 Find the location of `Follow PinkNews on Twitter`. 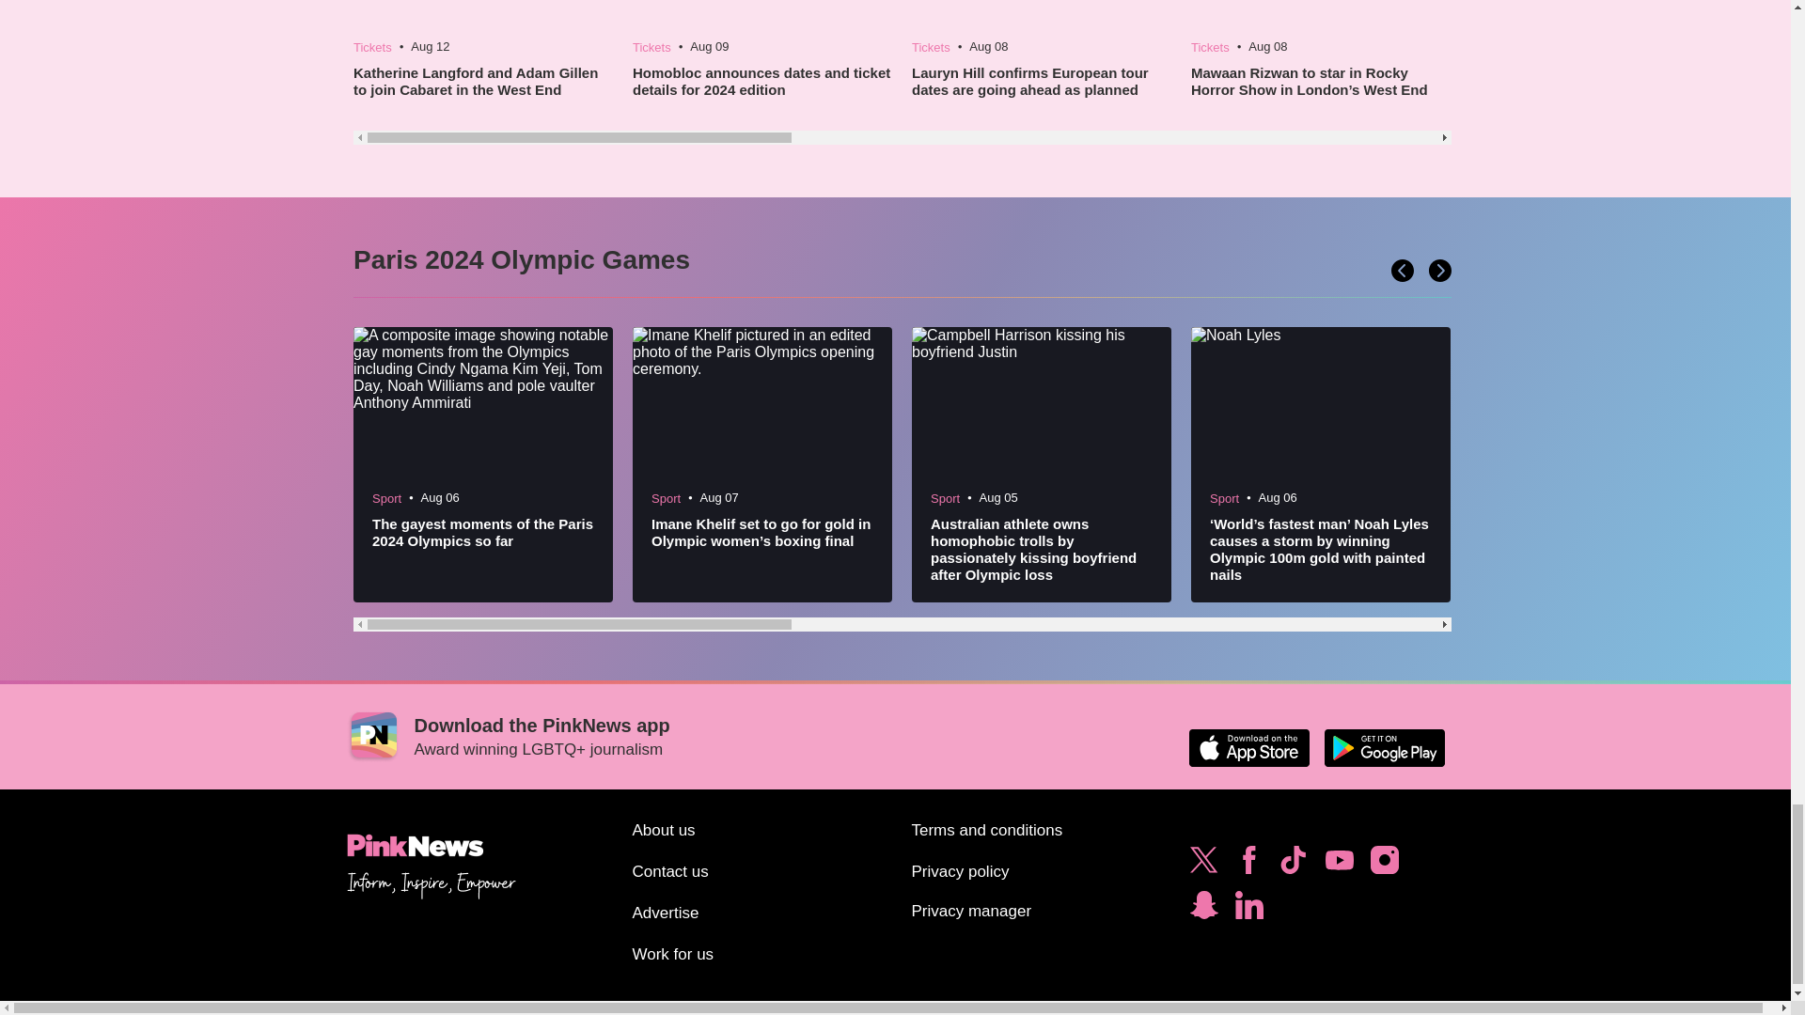

Follow PinkNews on Twitter is located at coordinates (1203, 865).